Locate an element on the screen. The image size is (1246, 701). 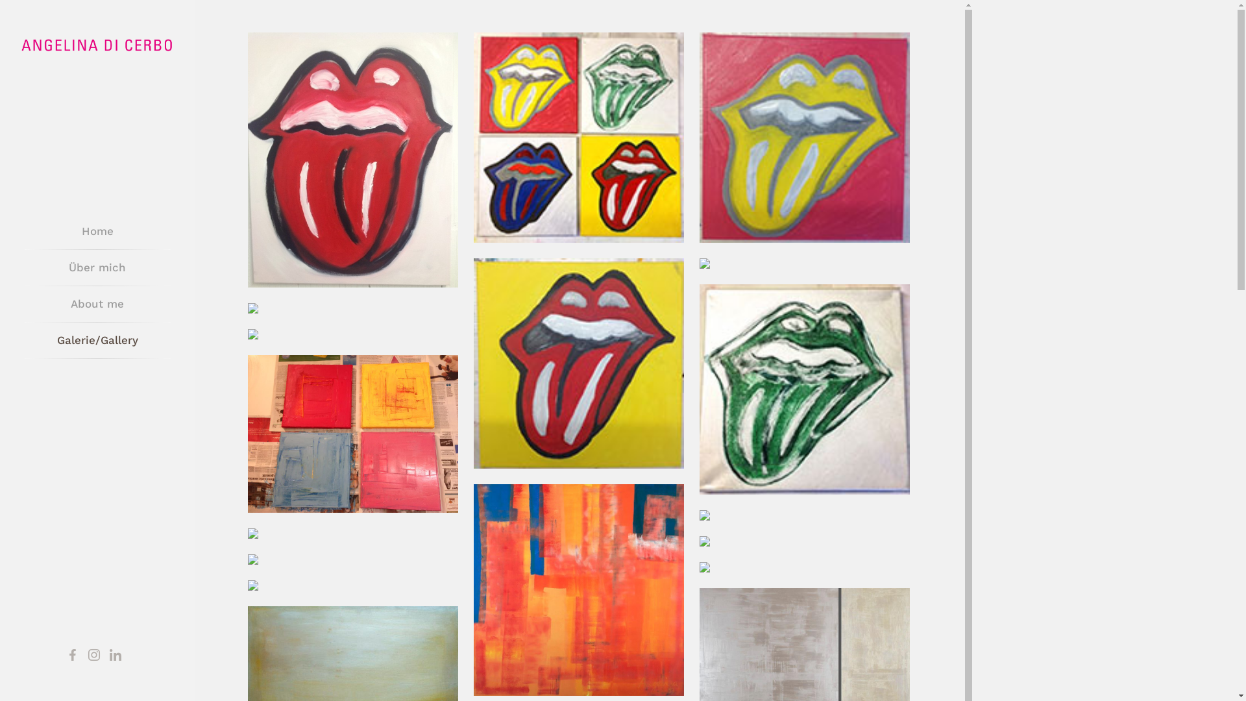
Ron is located at coordinates (805, 264).